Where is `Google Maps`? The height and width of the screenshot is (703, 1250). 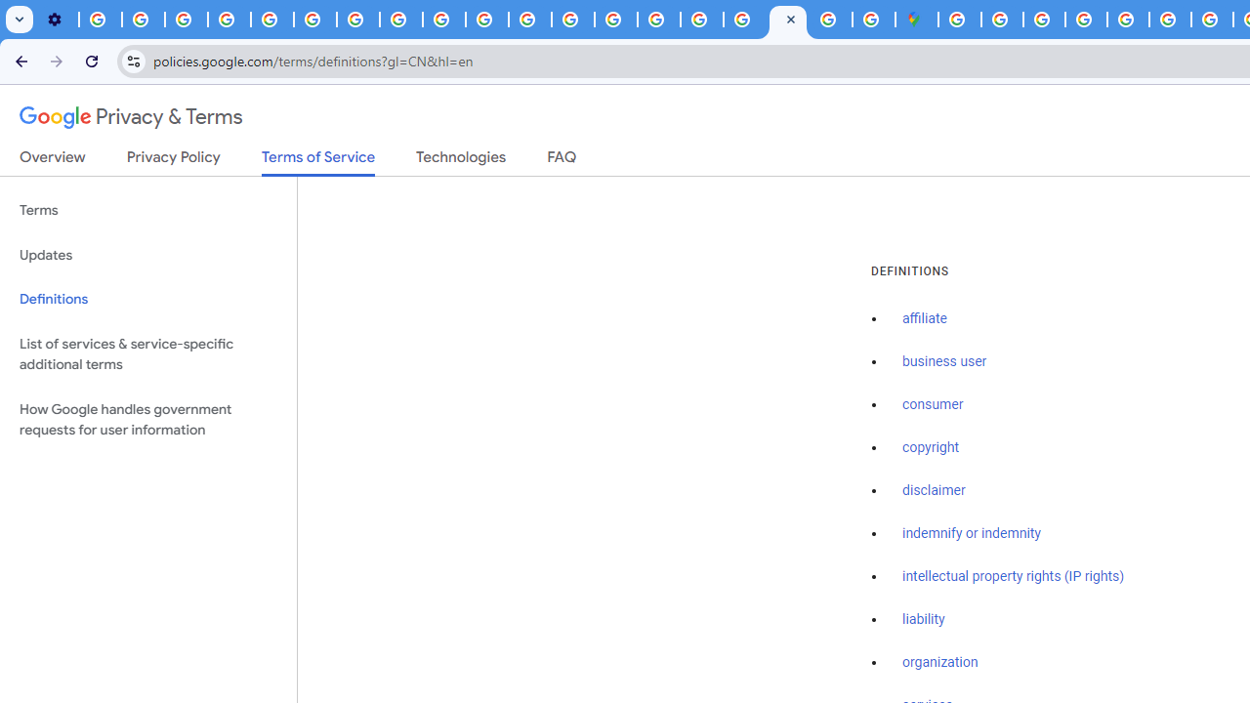
Google Maps is located at coordinates (916, 20).